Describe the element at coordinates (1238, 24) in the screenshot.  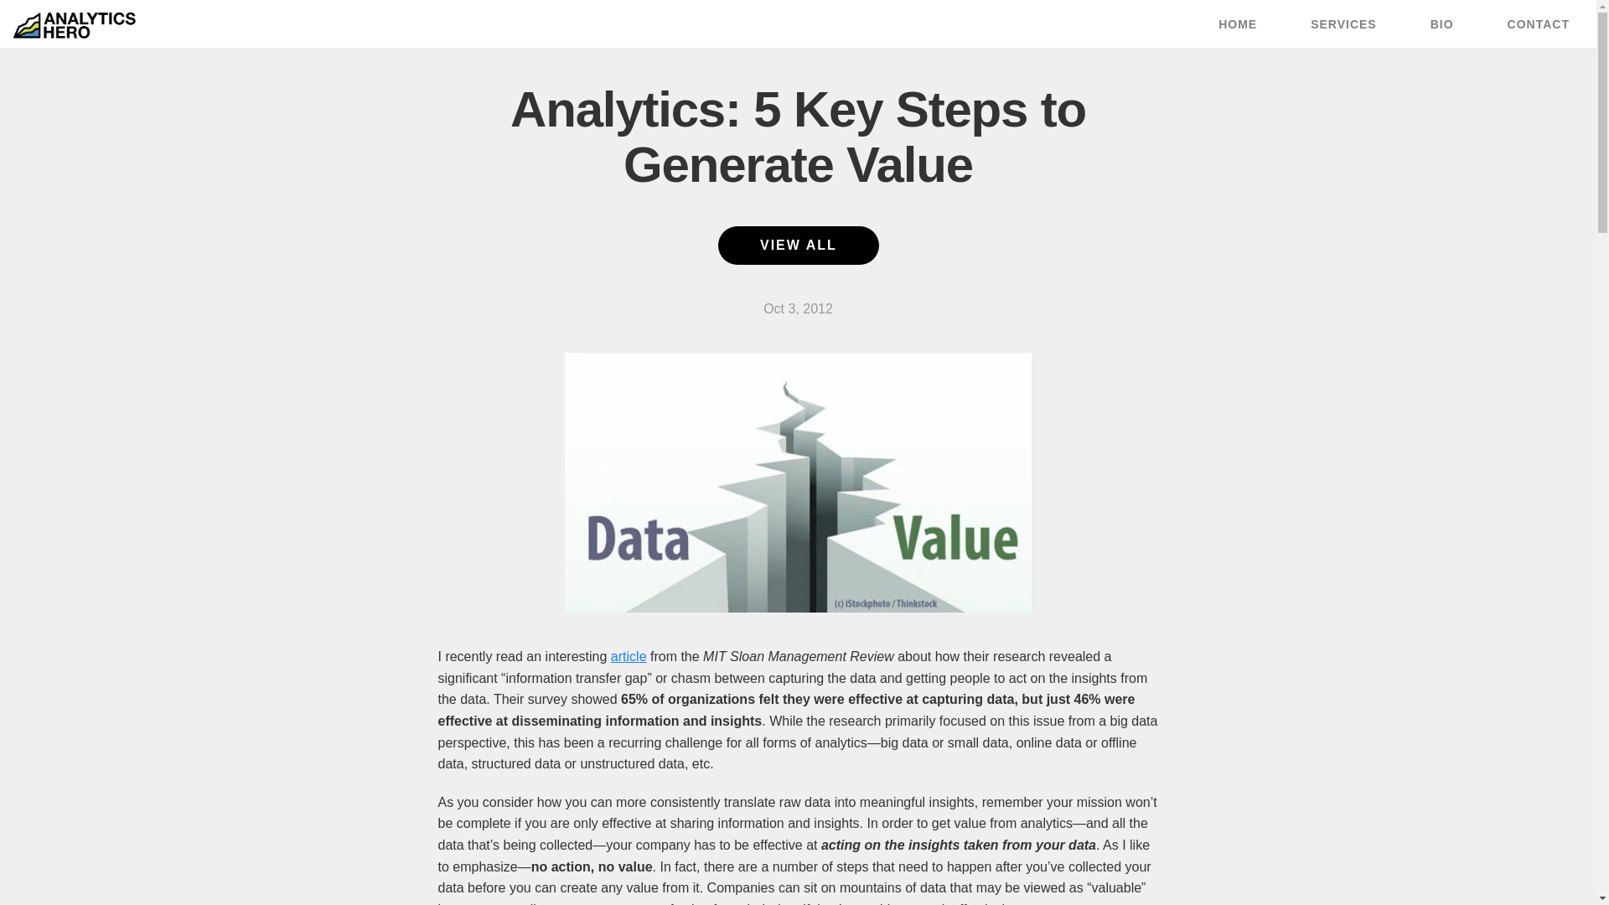
I see `HOME` at that location.